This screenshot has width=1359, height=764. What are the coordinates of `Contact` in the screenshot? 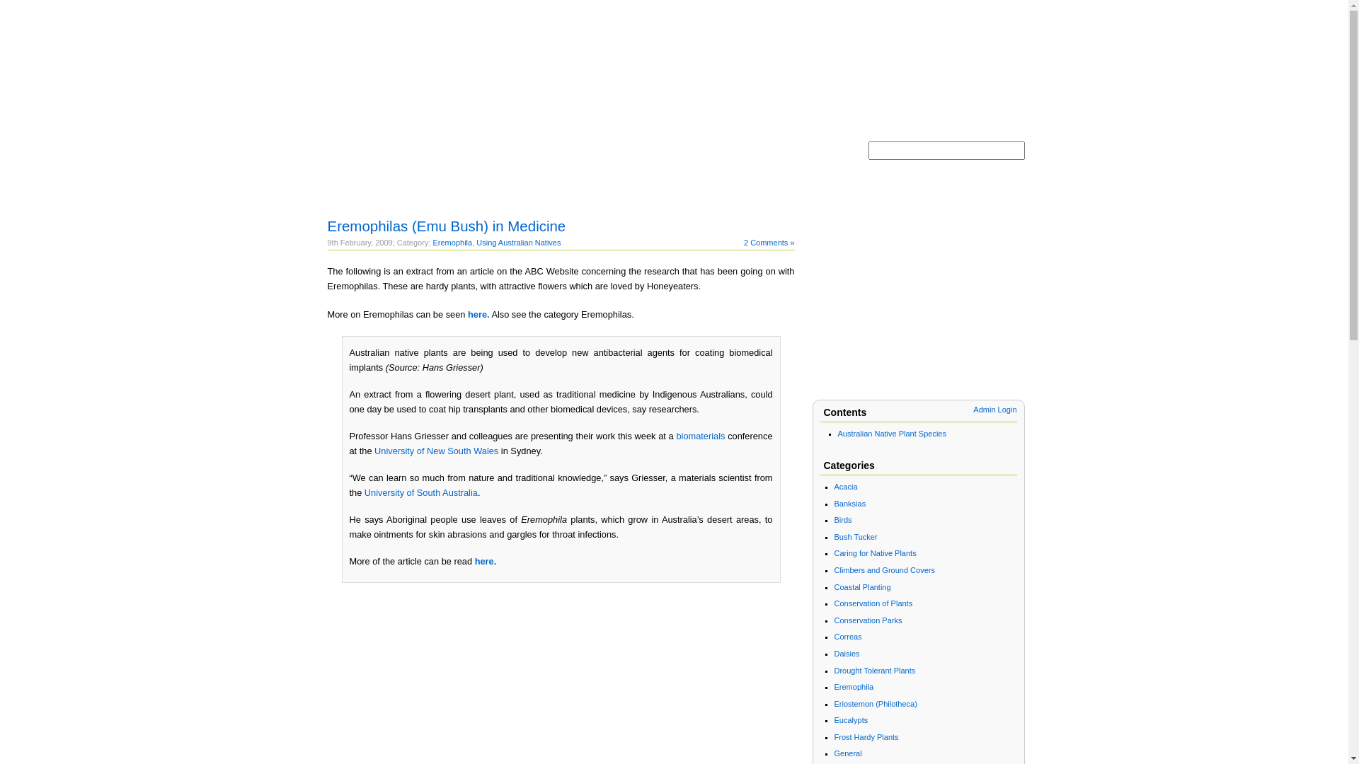 It's located at (634, 159).